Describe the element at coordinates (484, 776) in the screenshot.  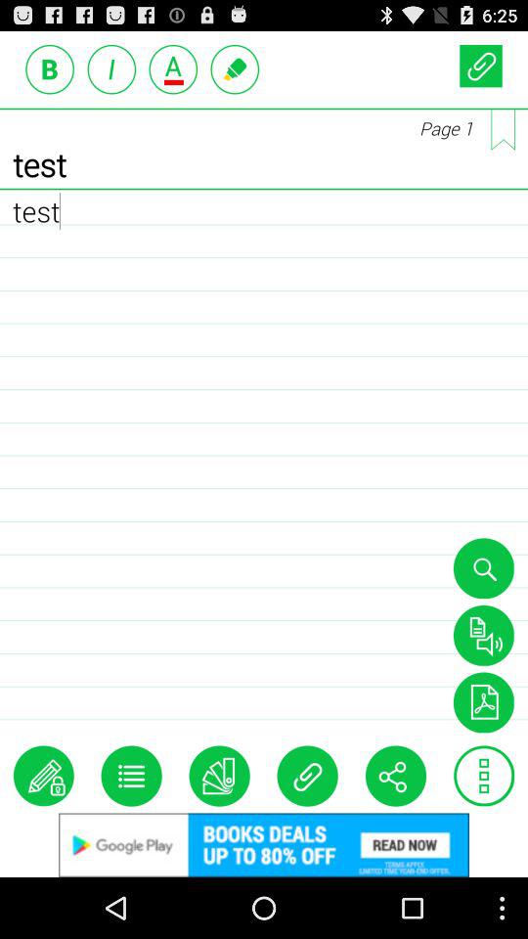
I see `setting option` at that location.